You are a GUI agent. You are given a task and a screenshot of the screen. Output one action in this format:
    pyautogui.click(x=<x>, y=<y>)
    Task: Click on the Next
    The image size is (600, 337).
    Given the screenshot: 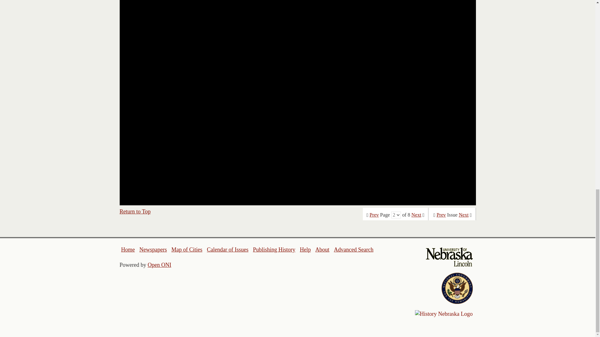 What is the action you would take?
    pyautogui.click(x=464, y=215)
    